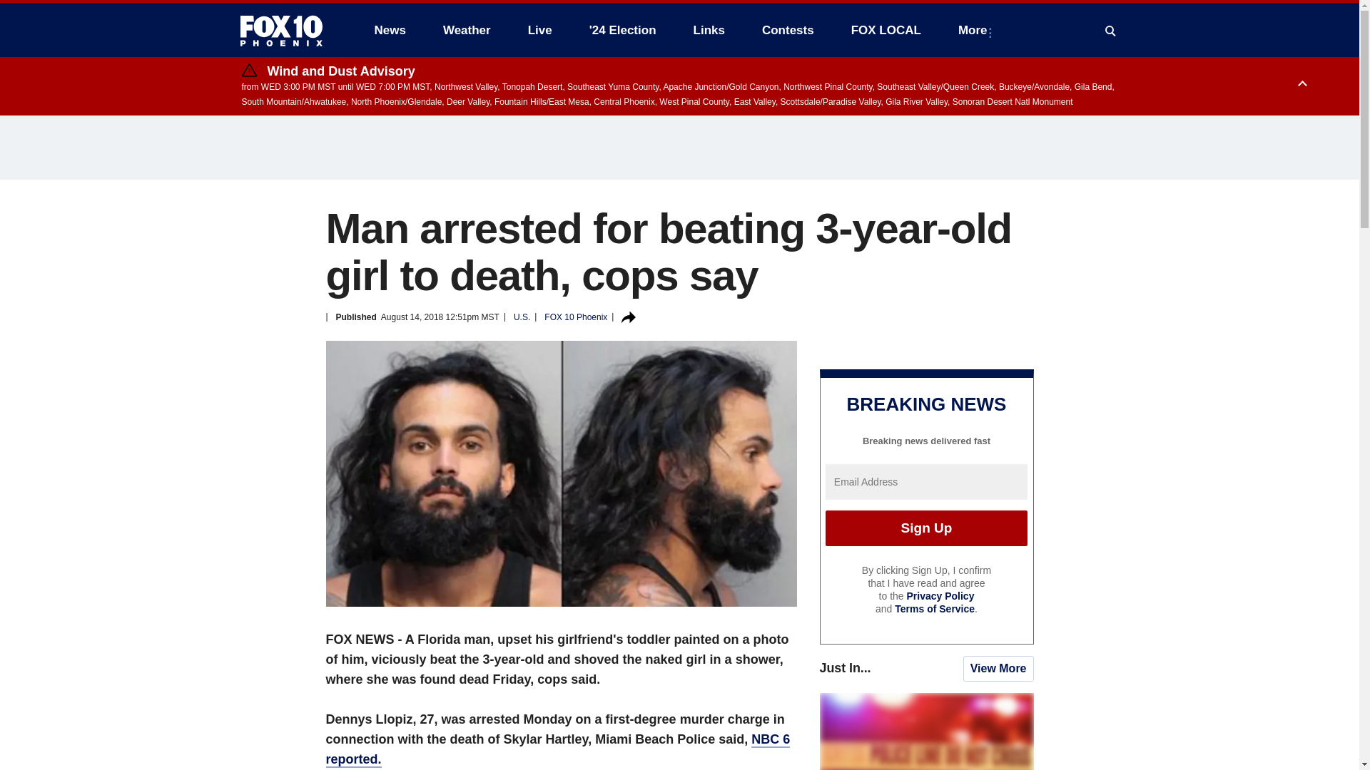 This screenshot has height=770, width=1370. What do you see at coordinates (623, 30) in the screenshot?
I see `'24 Election` at bounding box center [623, 30].